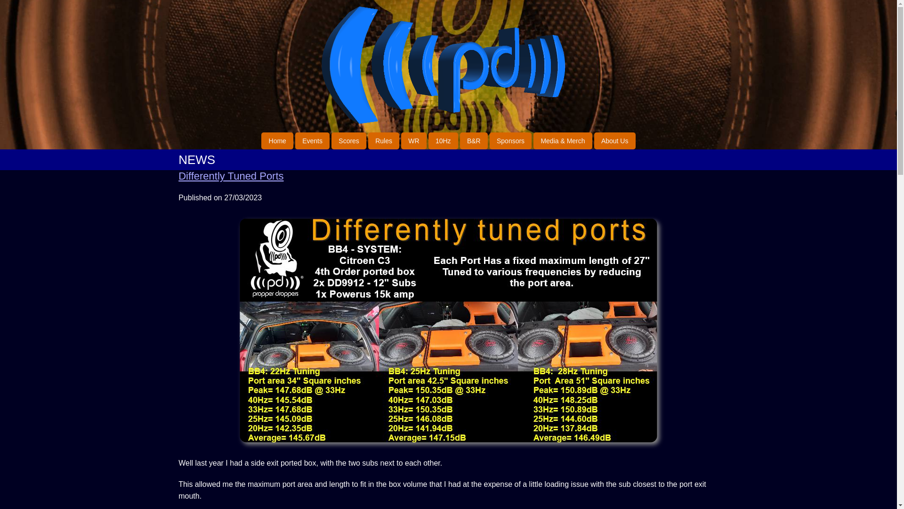  What do you see at coordinates (444, 140) in the screenshot?
I see `KILLER HERTZ LEAGUE` at bounding box center [444, 140].